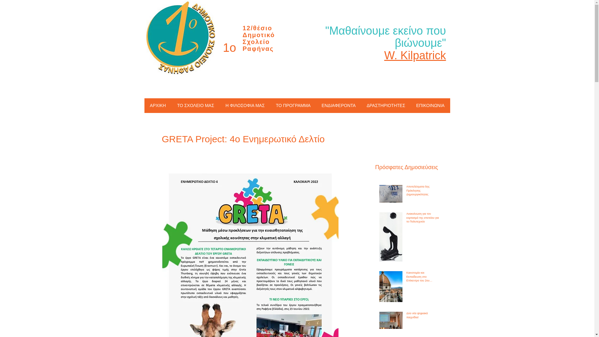  What do you see at coordinates (415, 56) in the screenshot?
I see `W. Kilpatrick` at bounding box center [415, 56].